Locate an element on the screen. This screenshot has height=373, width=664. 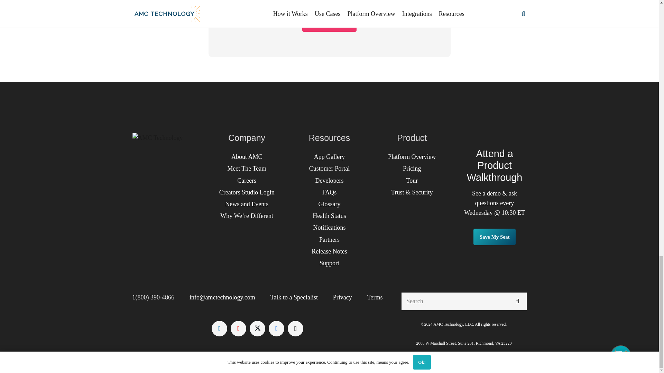
LinkedIn is located at coordinates (219, 328).